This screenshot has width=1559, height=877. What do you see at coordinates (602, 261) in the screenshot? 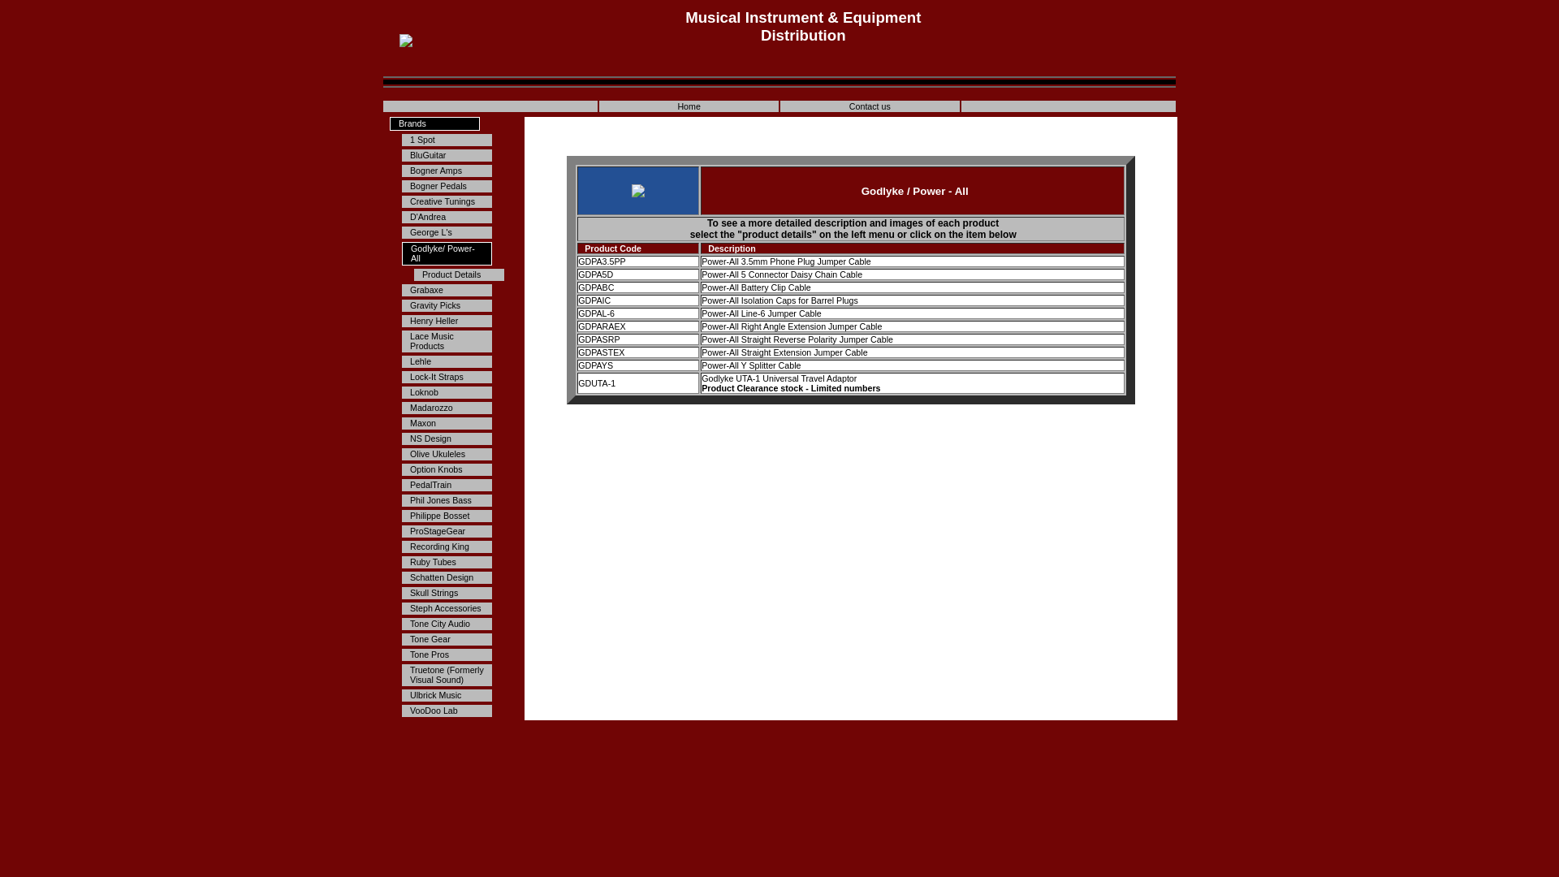
I see `GDPA3.5PP` at bounding box center [602, 261].